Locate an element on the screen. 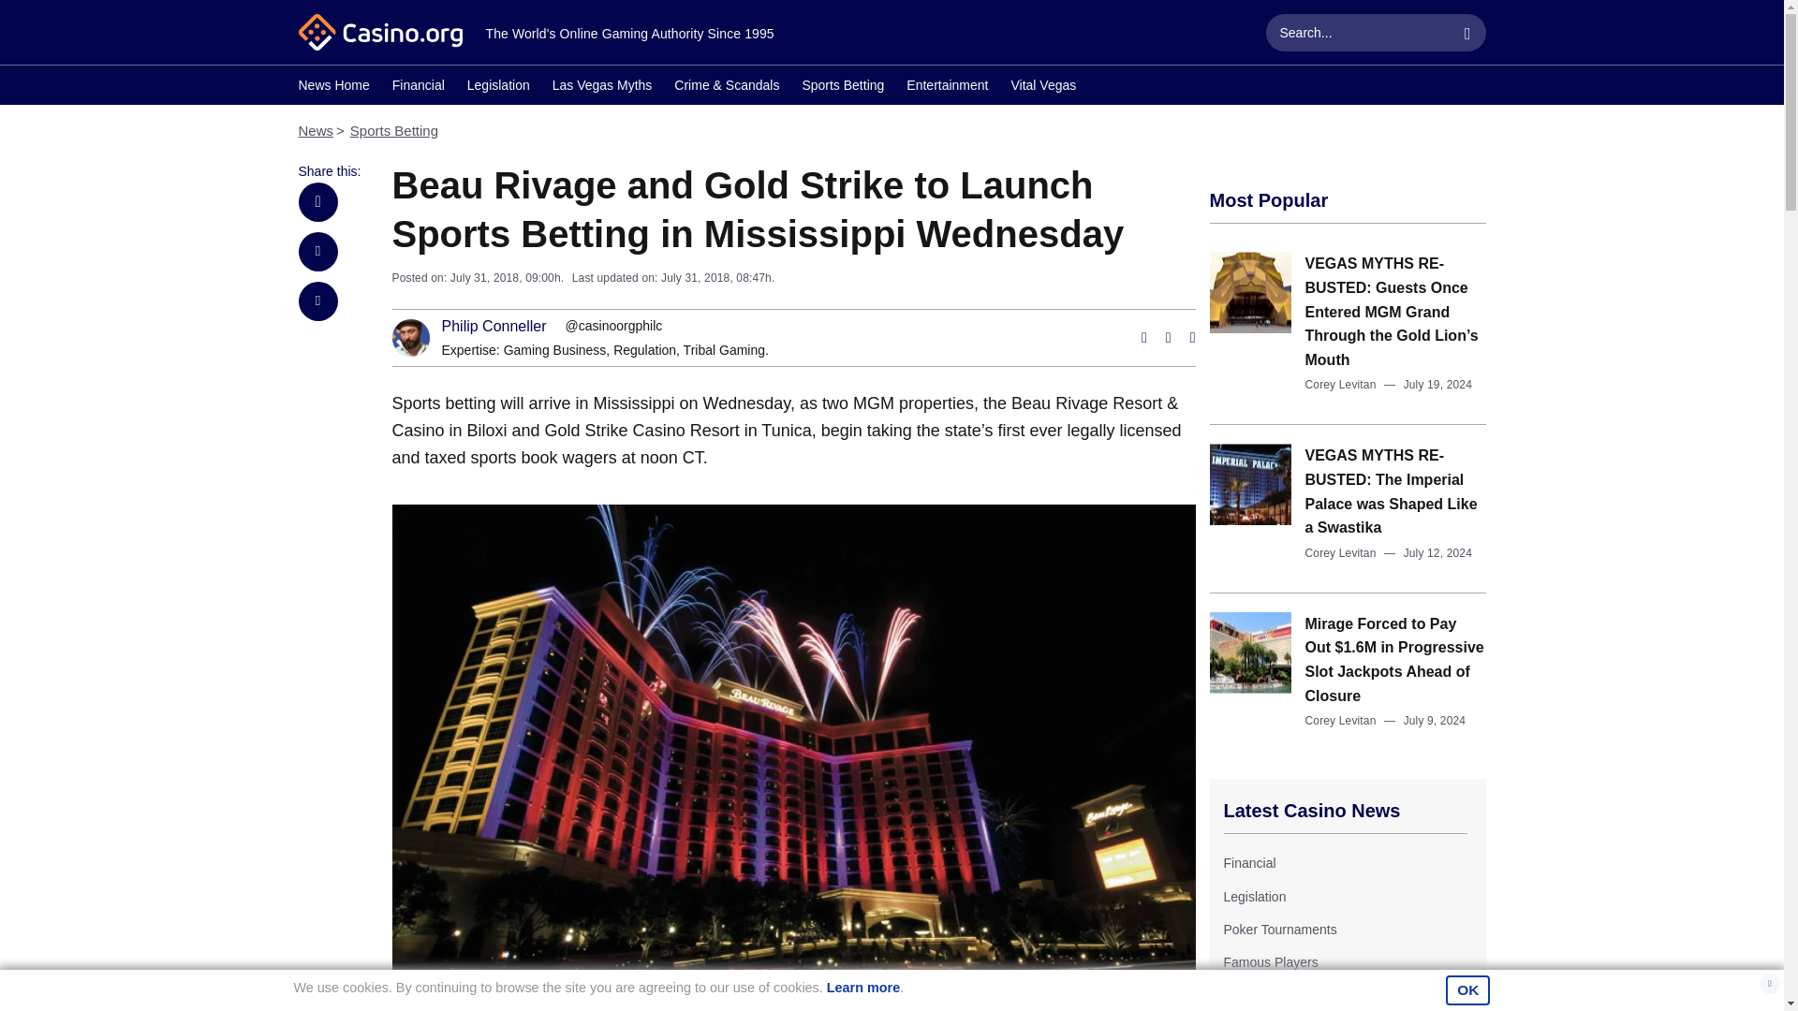  Sports is located at coordinates (1241, 996).